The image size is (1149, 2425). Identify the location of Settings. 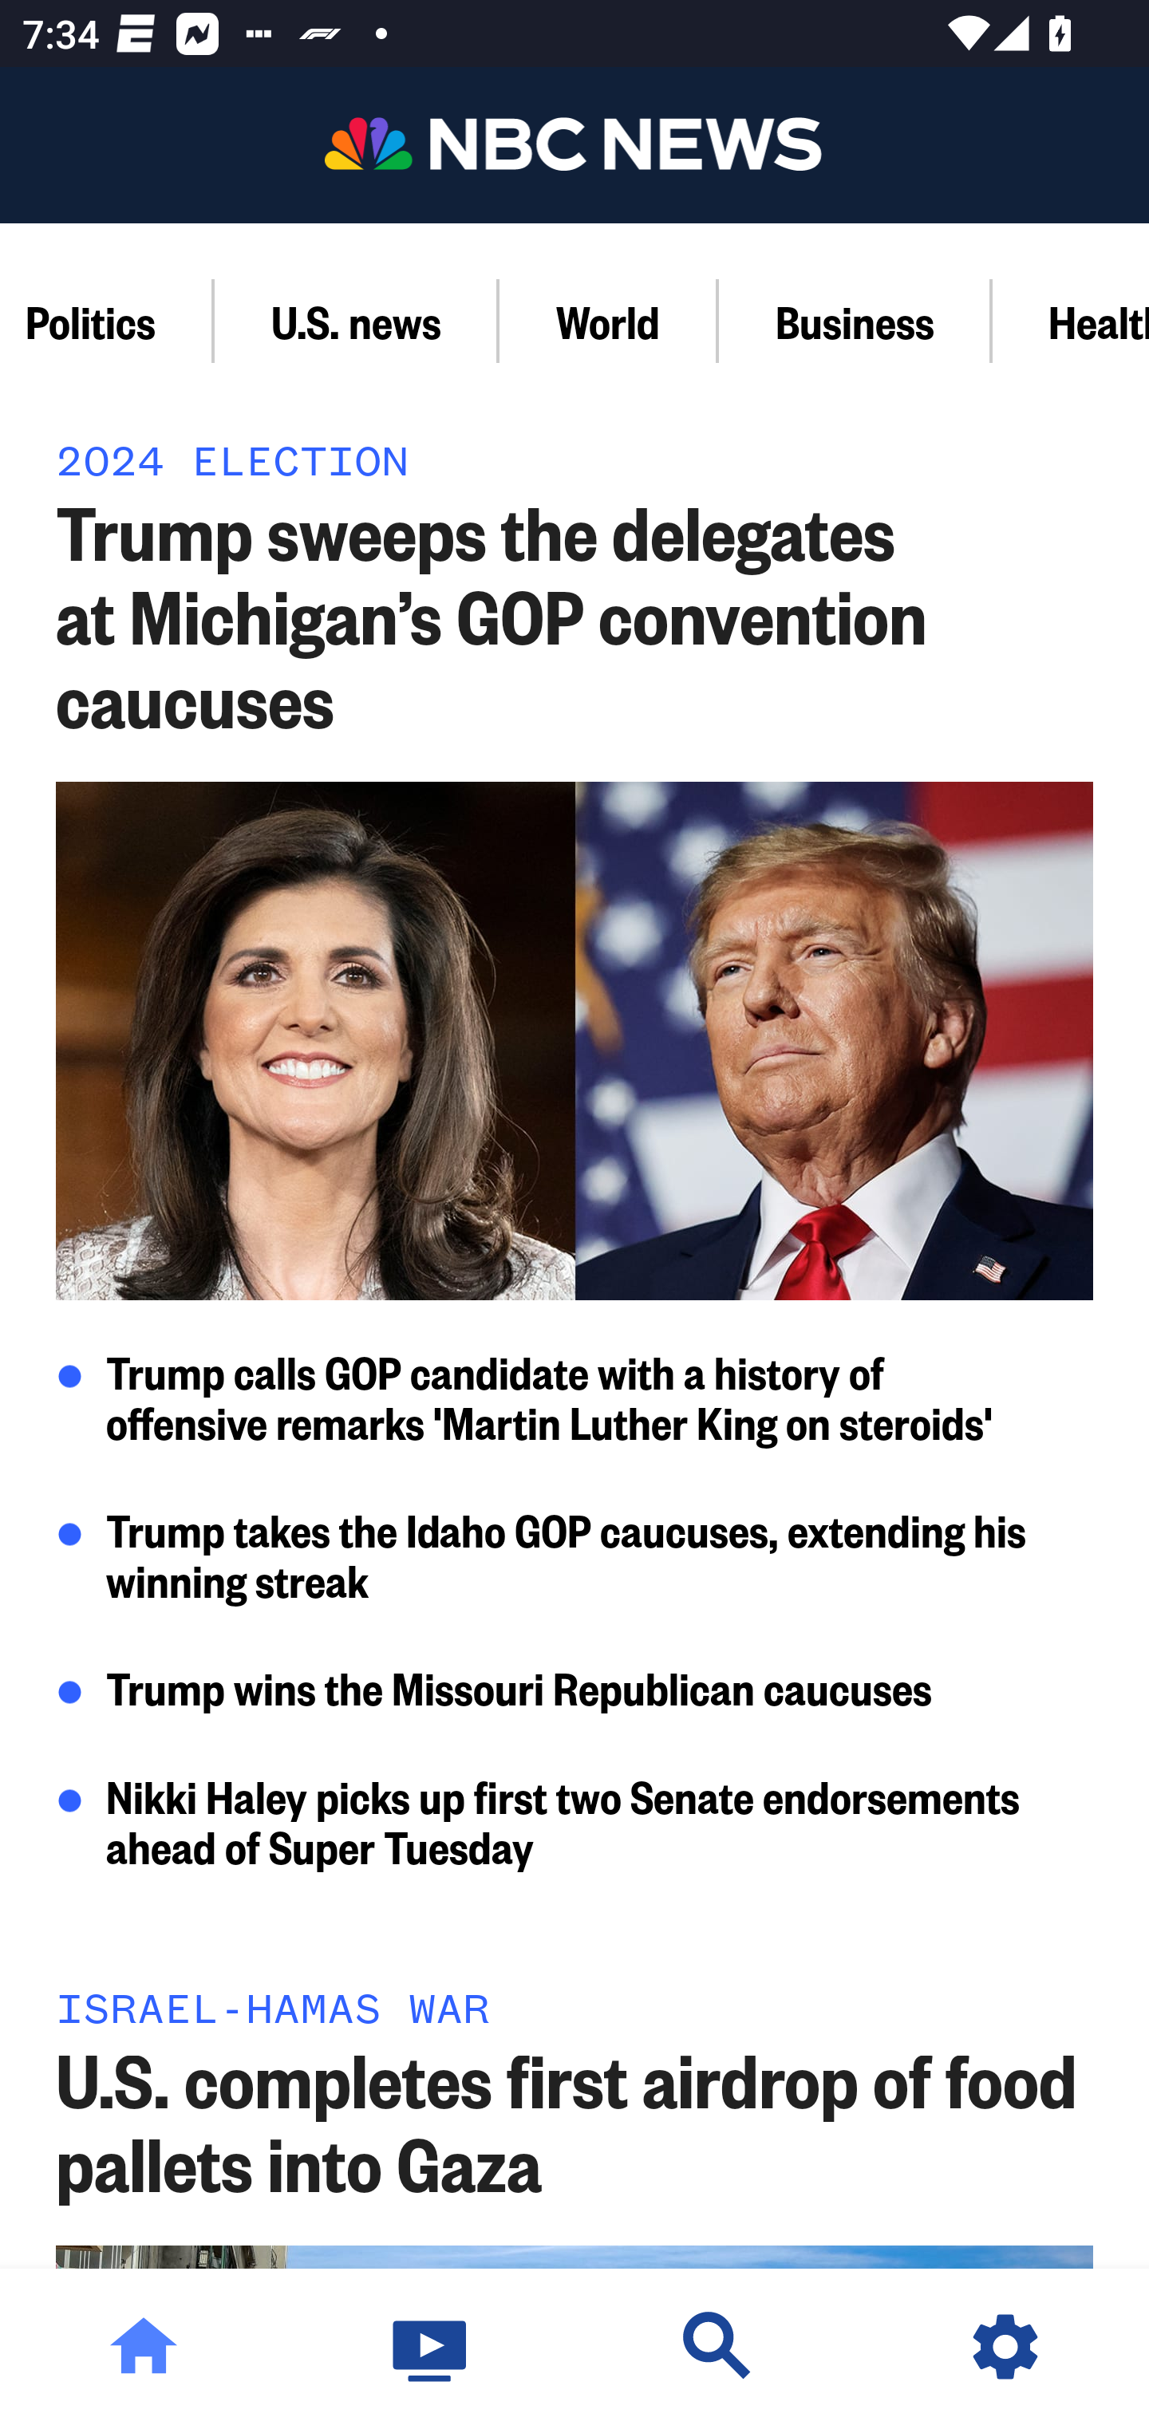
(1005, 2347).